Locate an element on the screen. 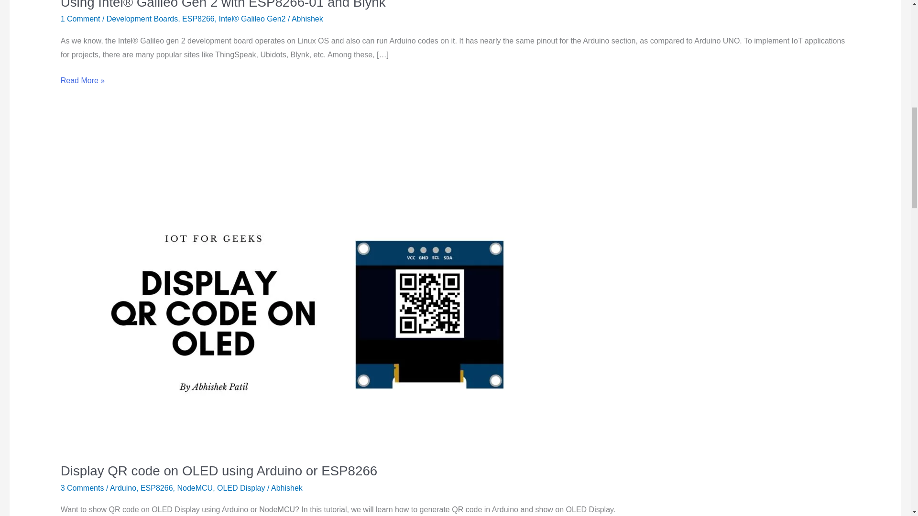 This screenshot has width=918, height=516. View all posts by Abhishek is located at coordinates (307, 19).